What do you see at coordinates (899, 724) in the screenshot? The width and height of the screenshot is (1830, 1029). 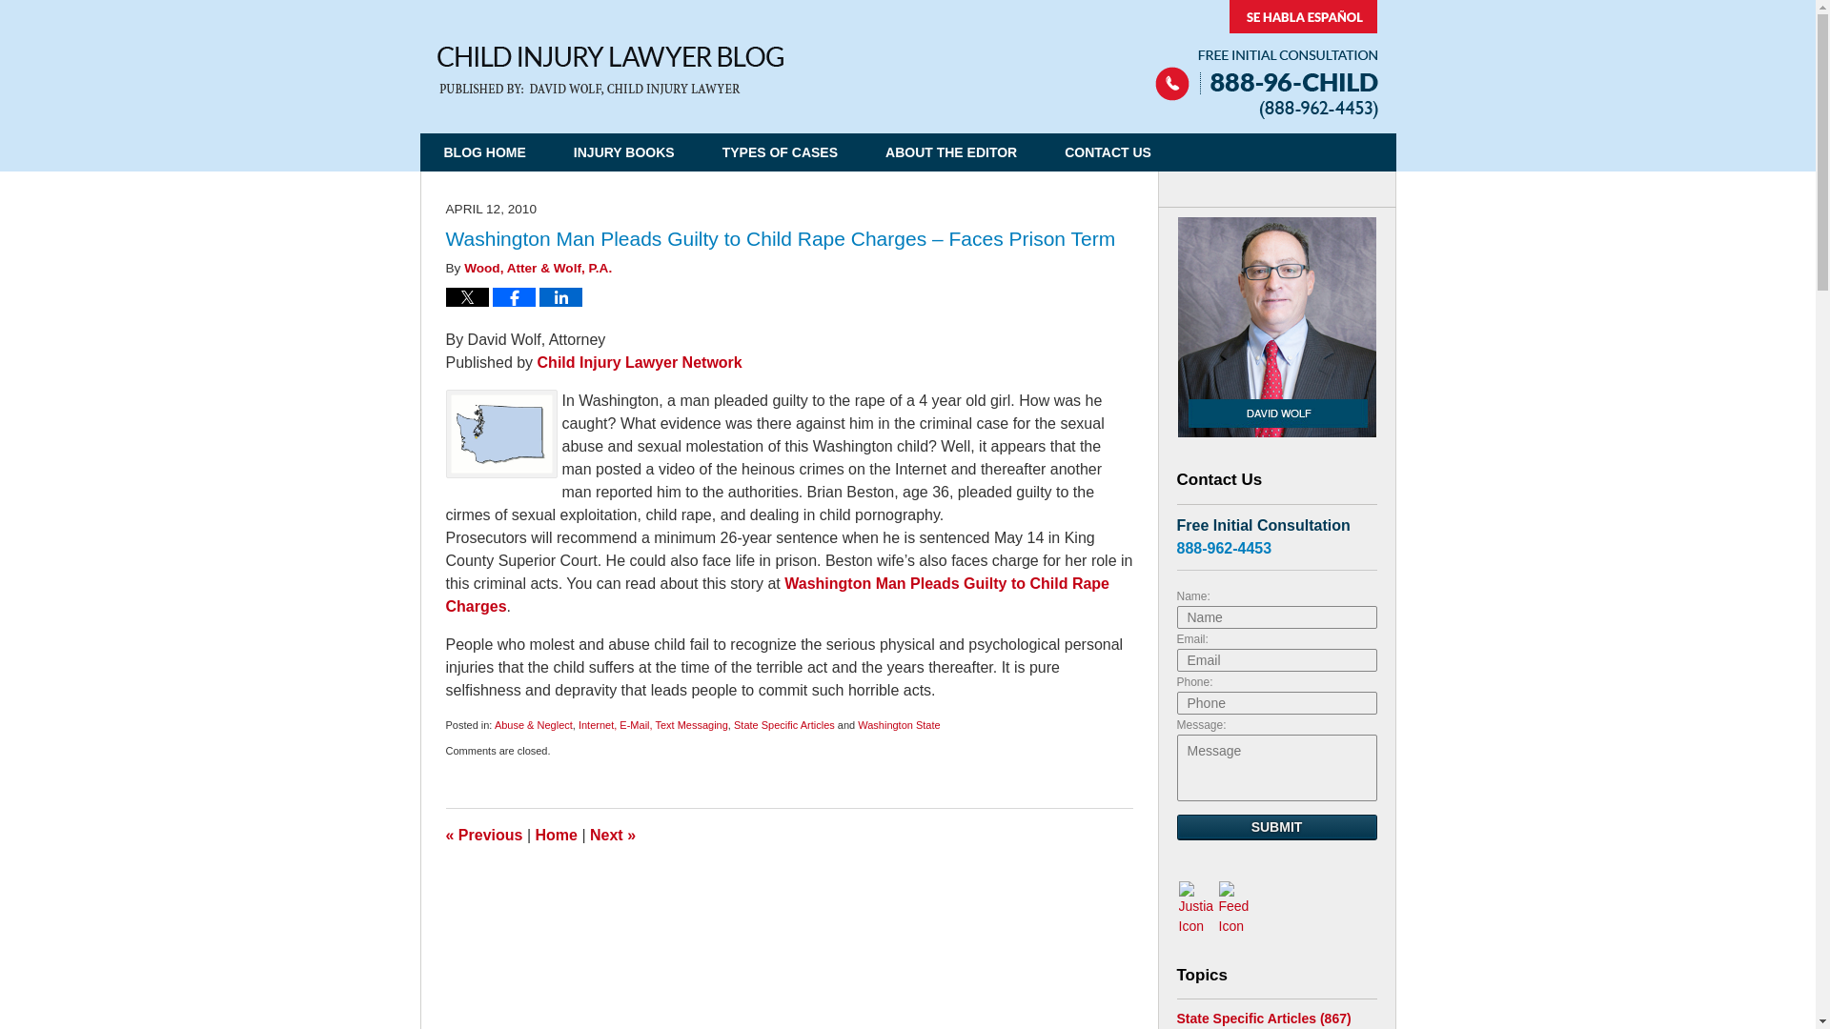 I see `Washington State` at bounding box center [899, 724].